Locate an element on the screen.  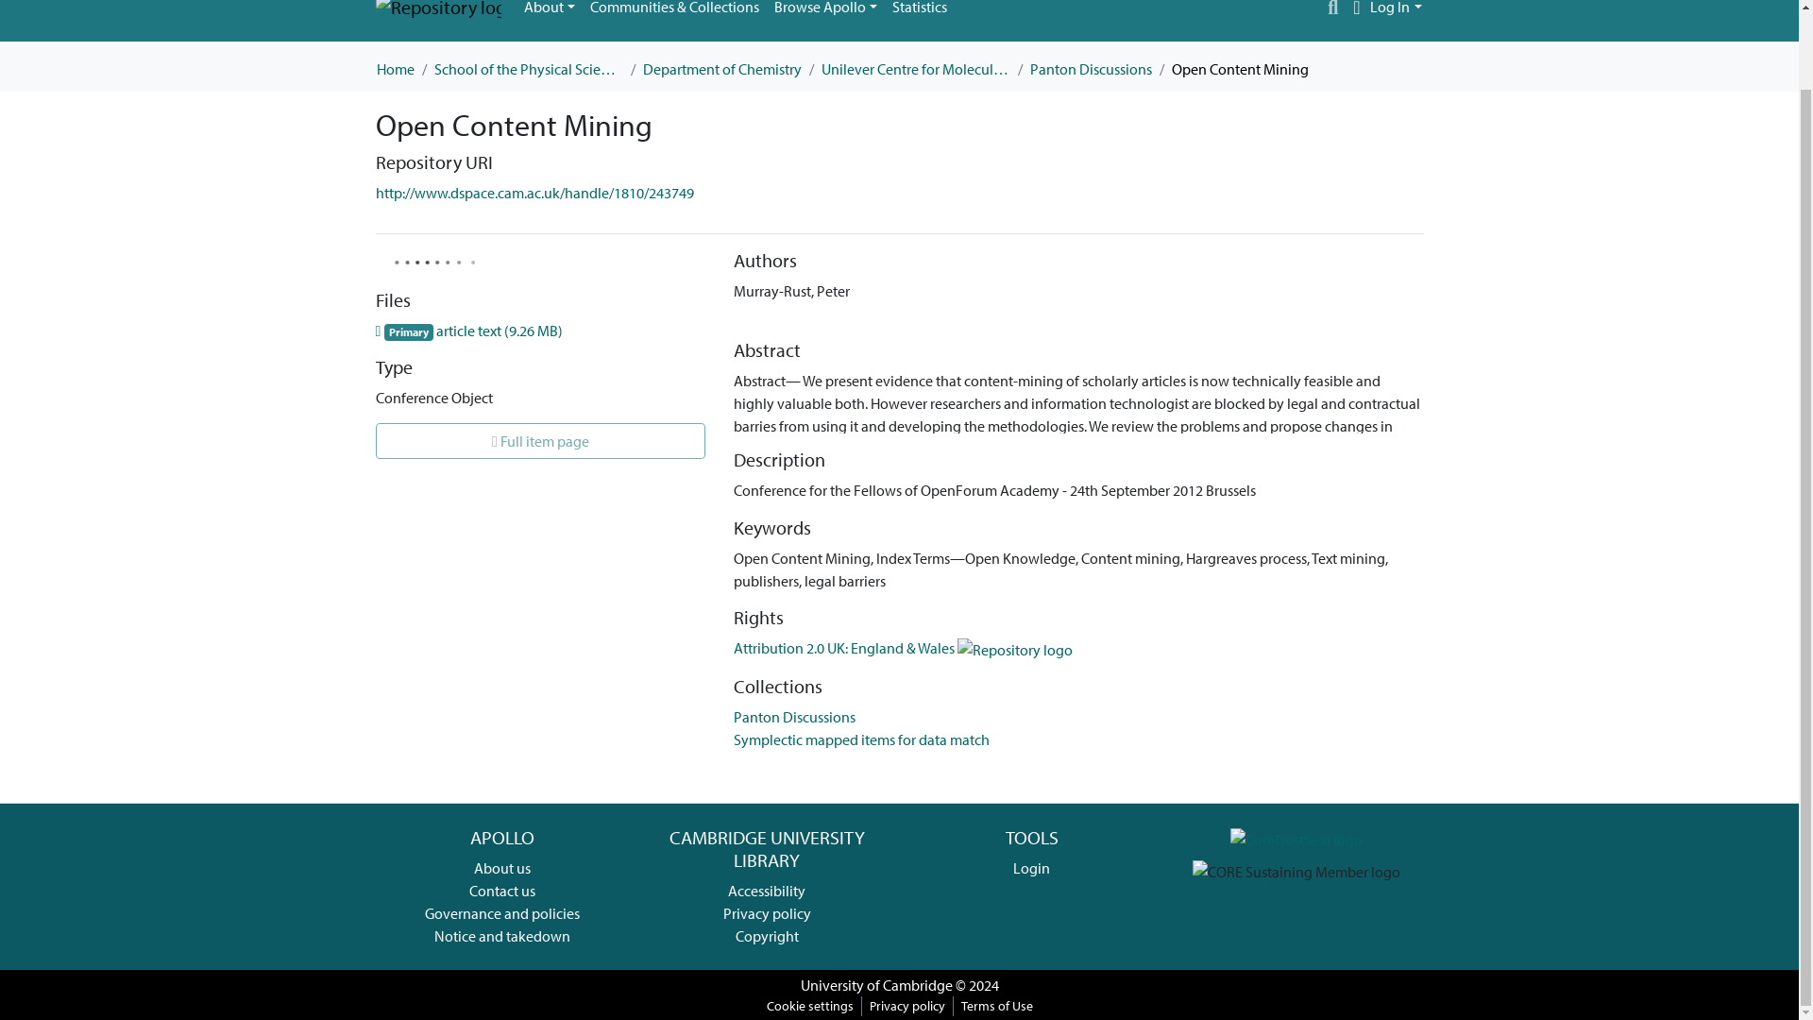
Login is located at coordinates (1031, 867).